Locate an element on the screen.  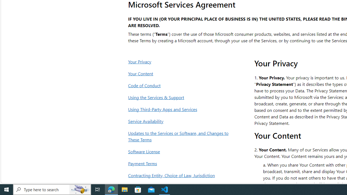
Your Content is located at coordinates (180, 73).